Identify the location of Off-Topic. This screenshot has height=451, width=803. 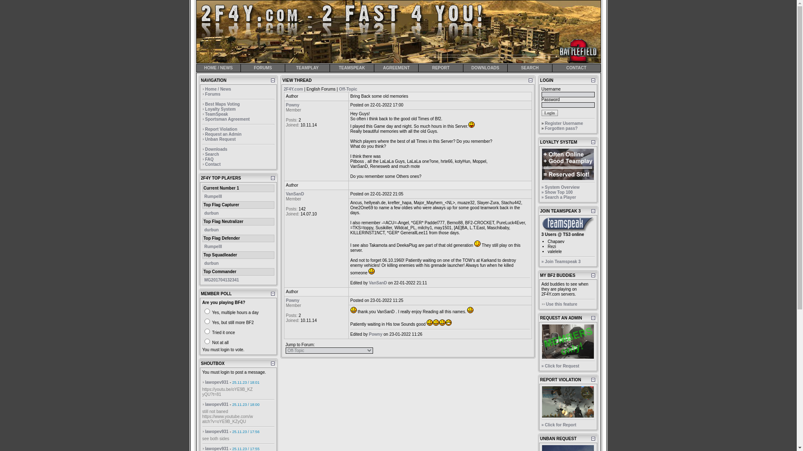
(348, 89).